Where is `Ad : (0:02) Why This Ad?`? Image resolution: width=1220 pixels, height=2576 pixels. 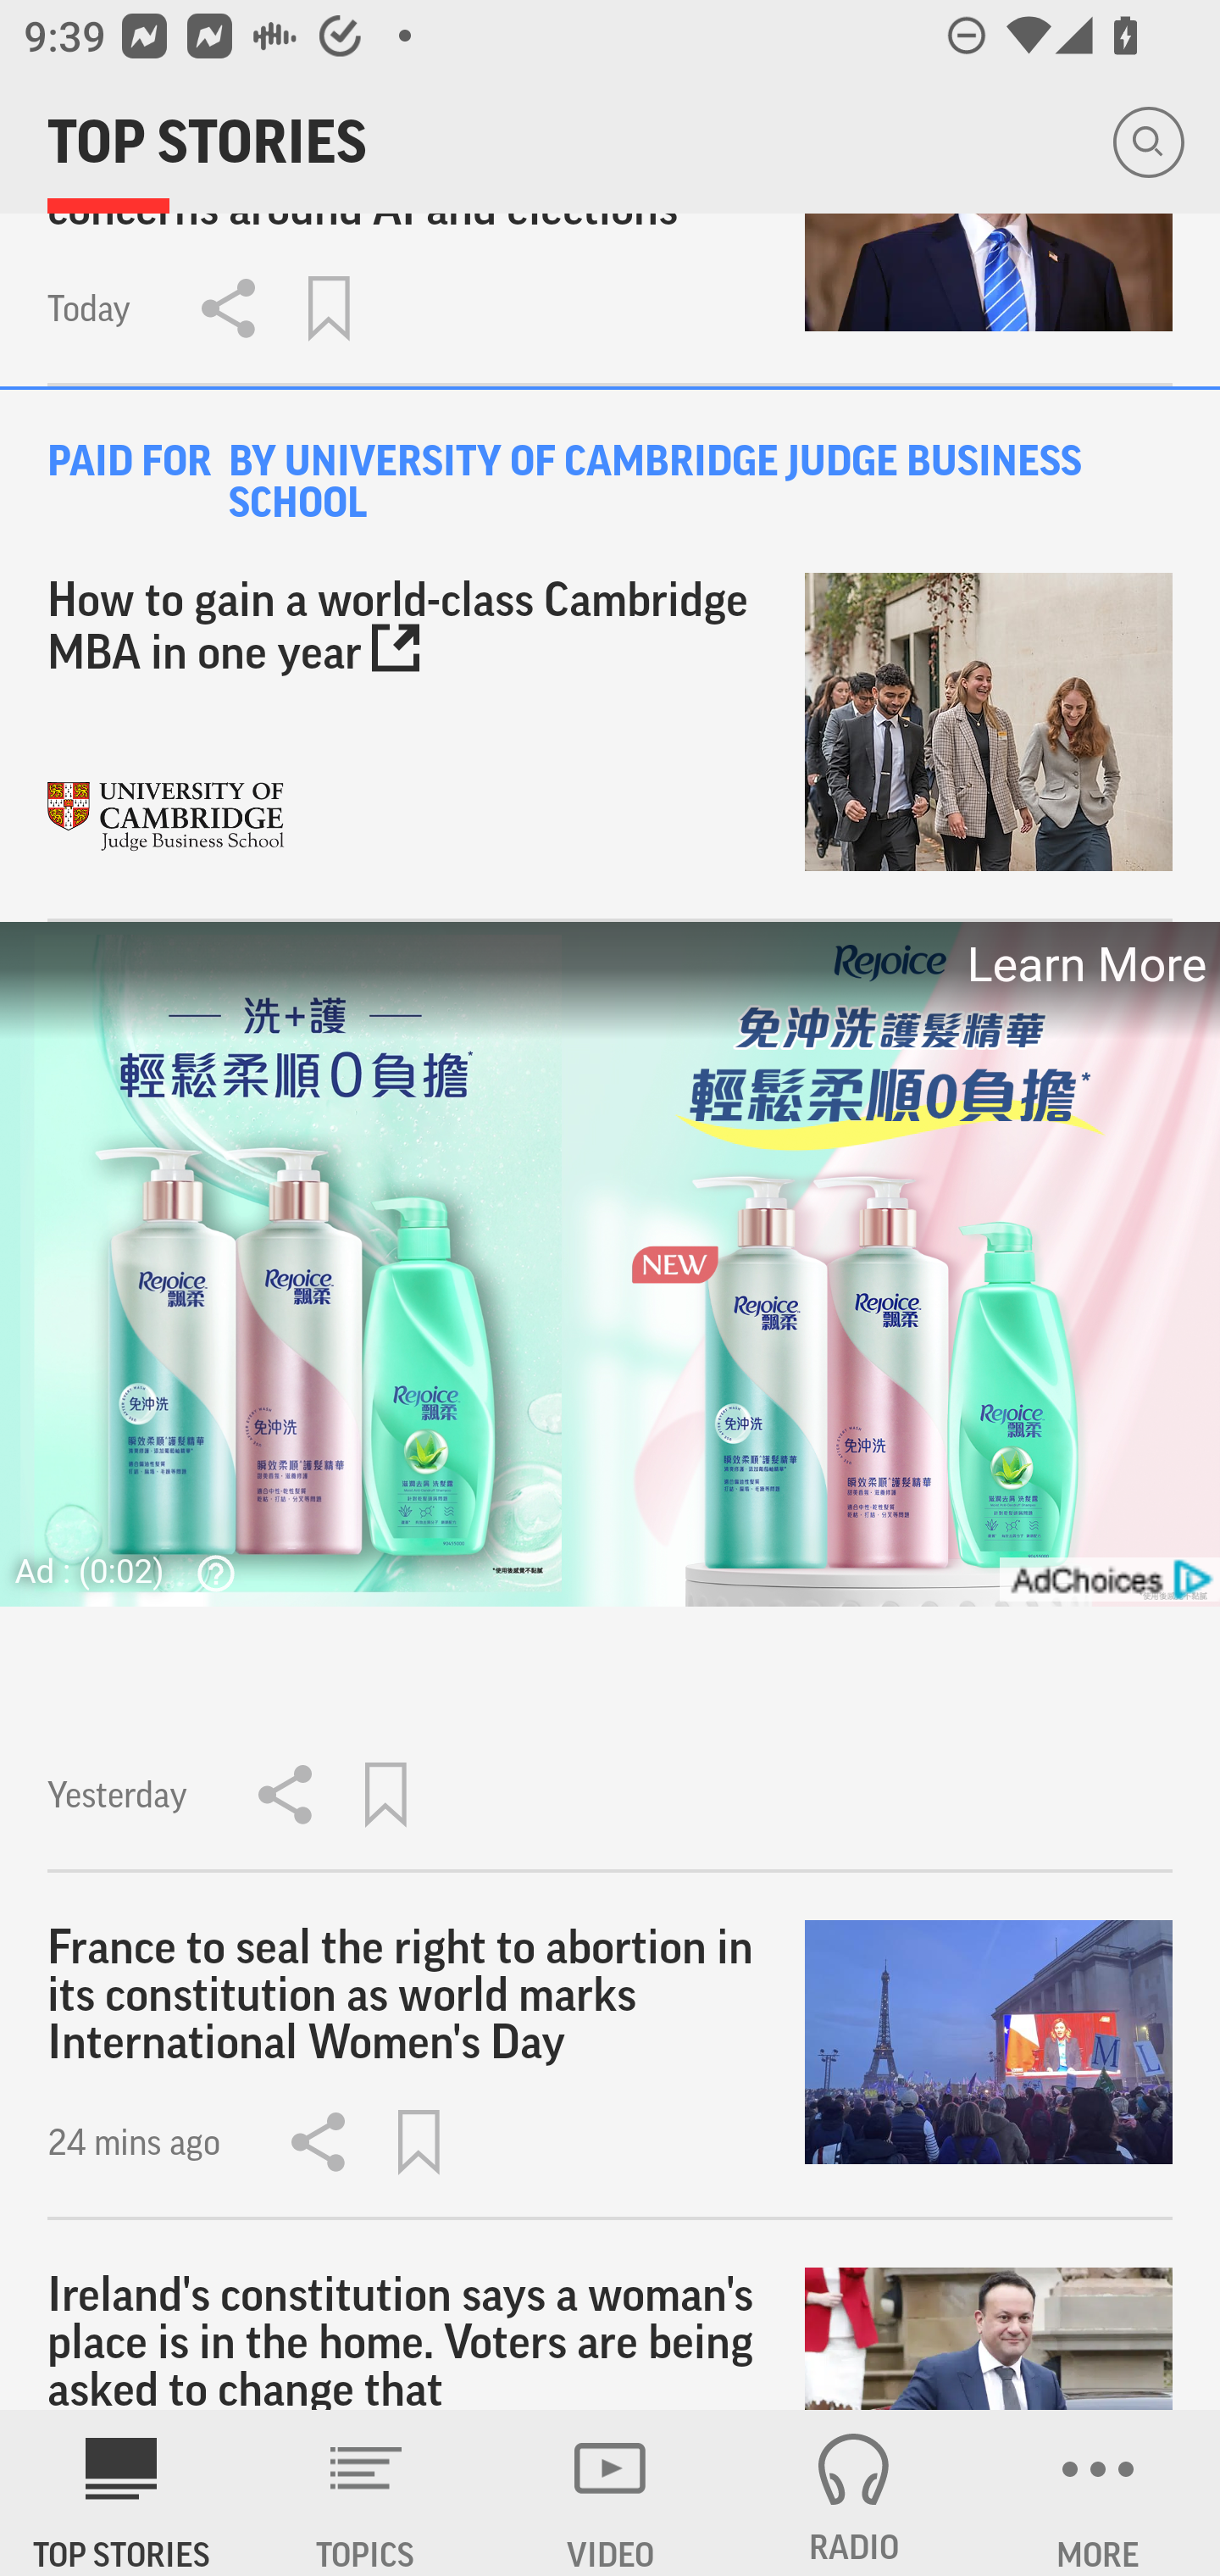
Ad : (0:02) Why This Ad? is located at coordinates (135, 1569).